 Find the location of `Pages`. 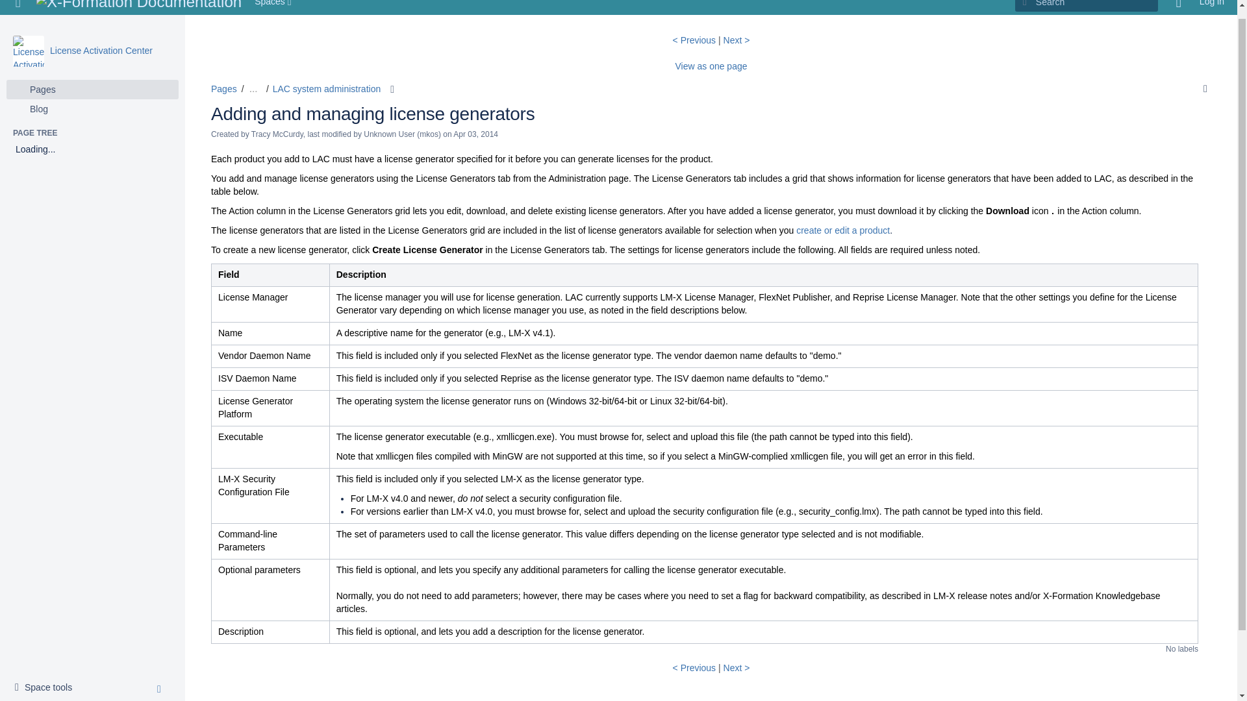

Pages is located at coordinates (223, 88).